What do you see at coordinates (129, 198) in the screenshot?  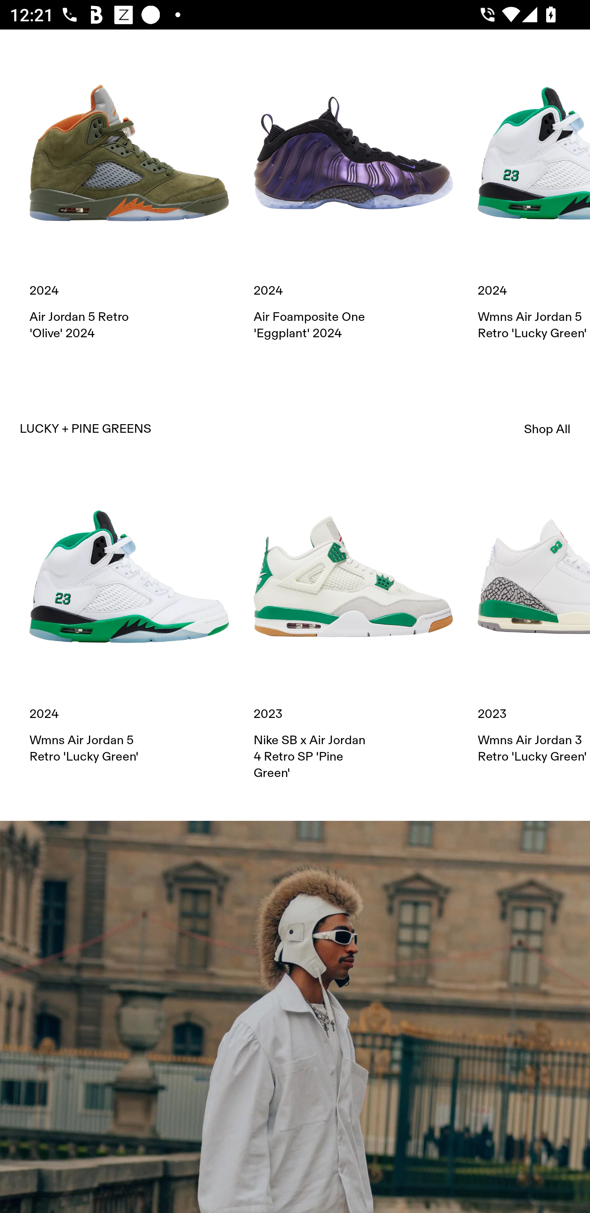 I see `2024 Air Jordan 5 Retro 'Olive' 2024` at bounding box center [129, 198].